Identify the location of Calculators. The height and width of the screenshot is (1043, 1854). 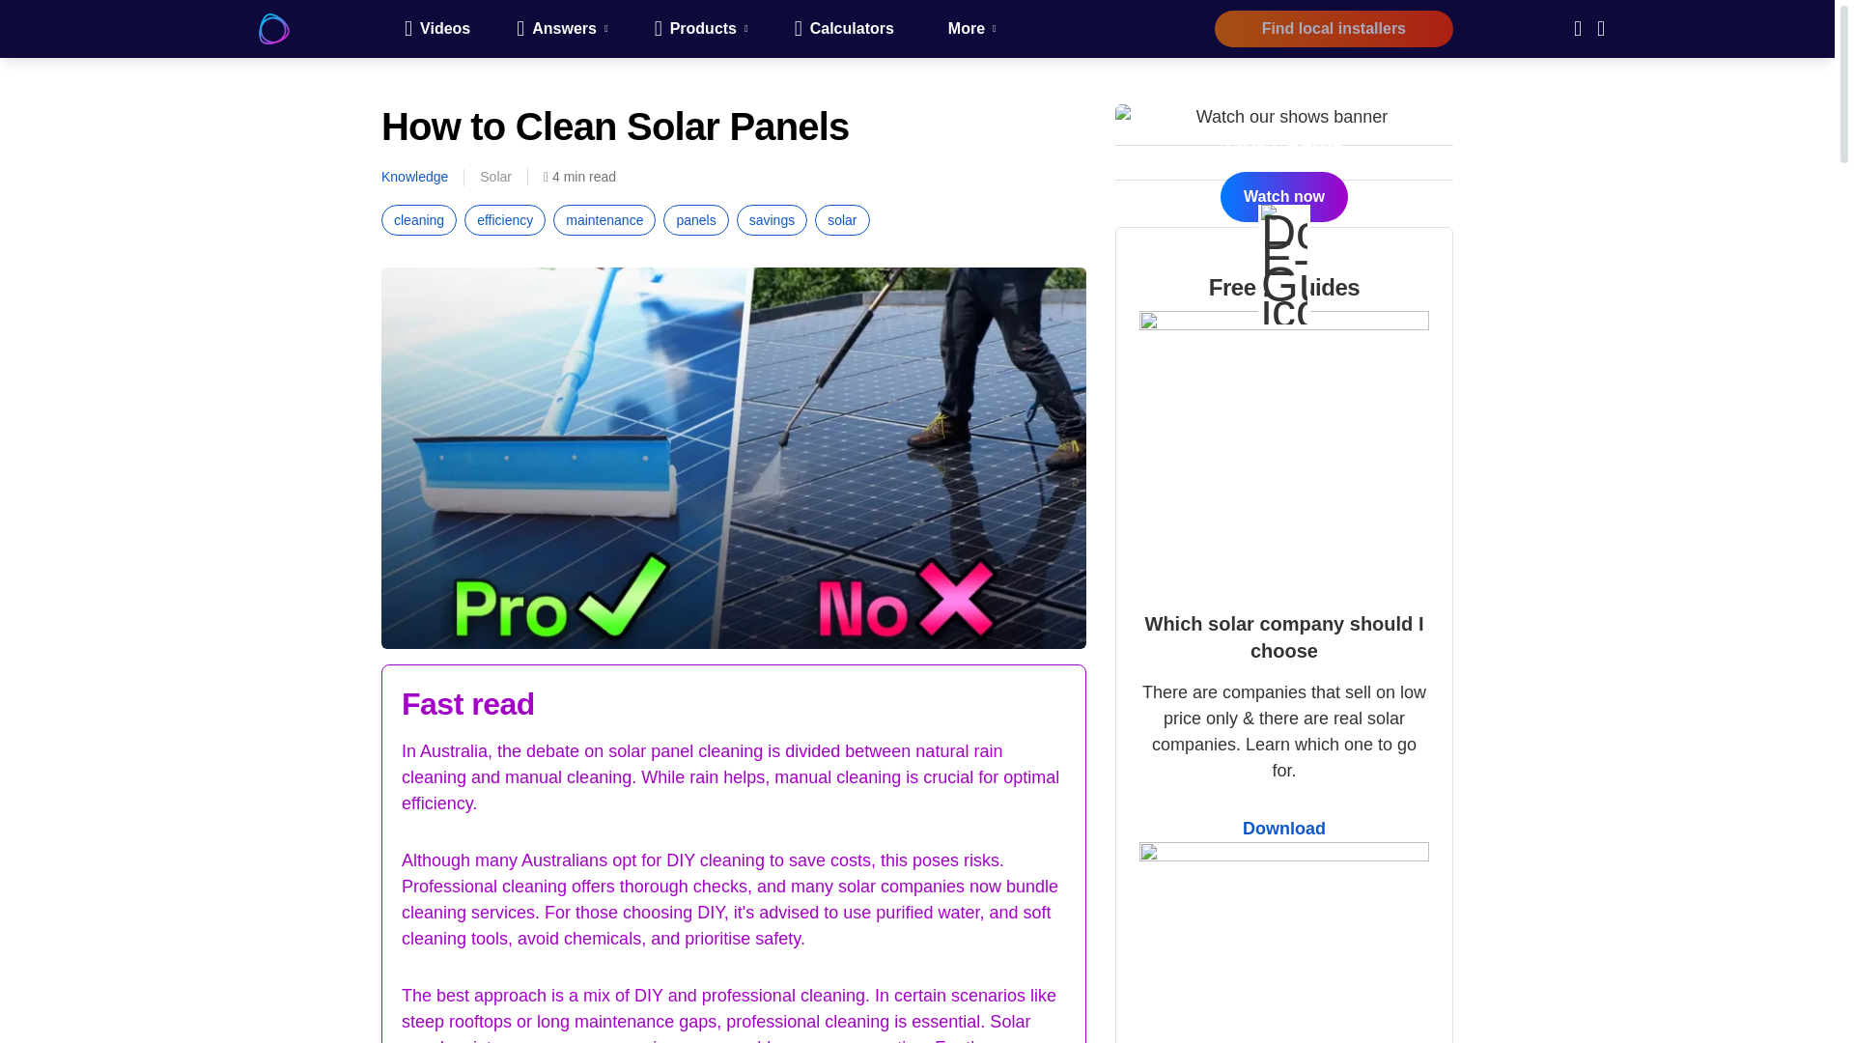
(844, 29).